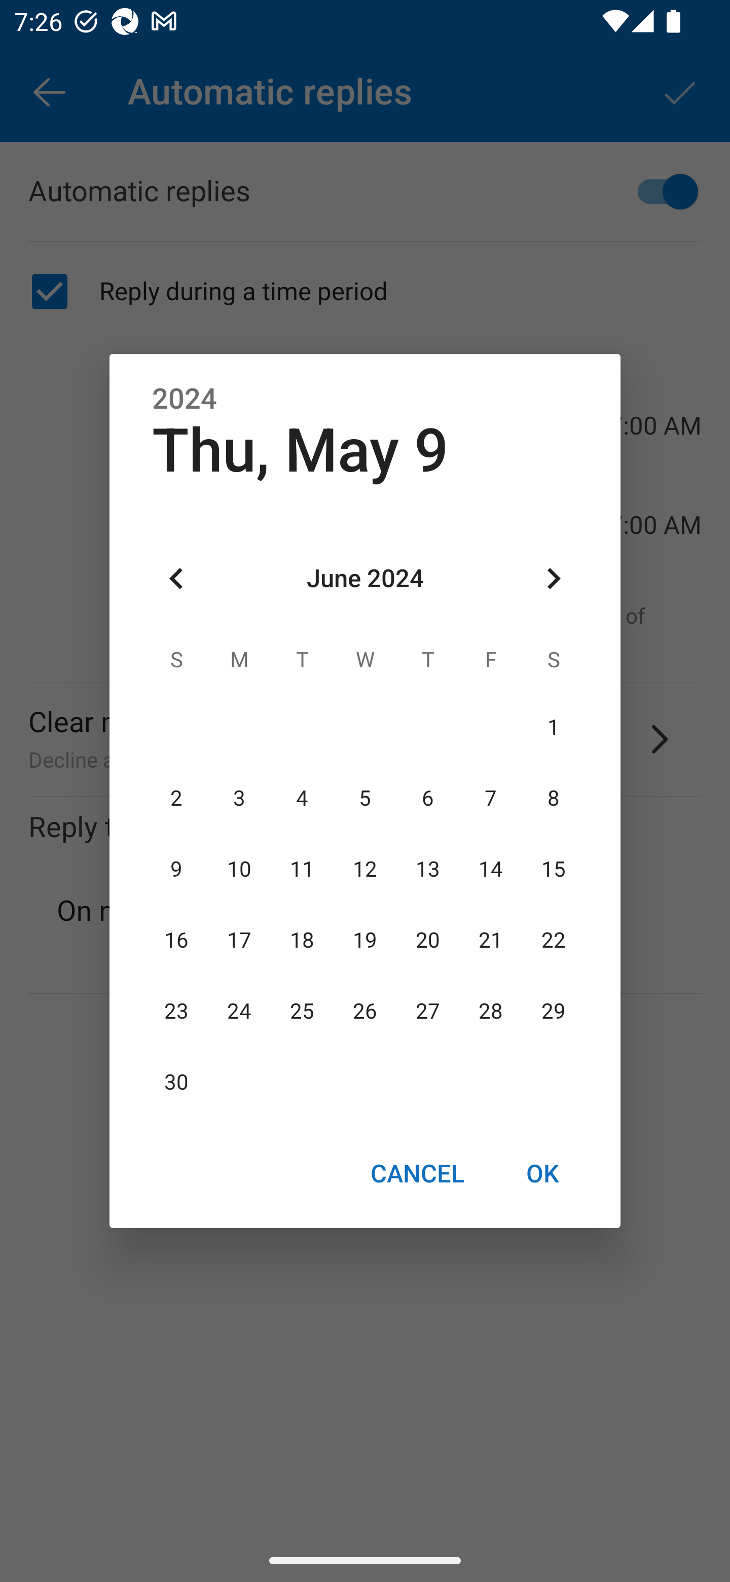 The width and height of the screenshot is (730, 1582). I want to click on 17 17 June 2024, so click(239, 940).